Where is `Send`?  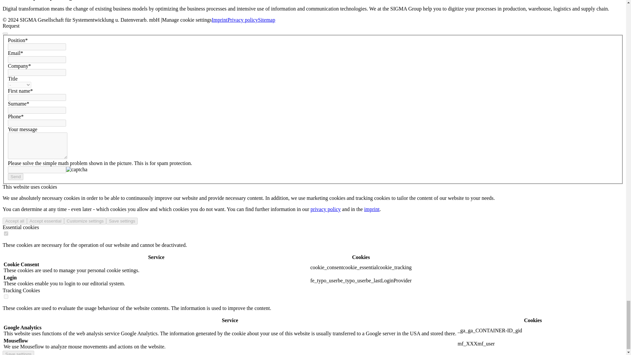
Send is located at coordinates (15, 177).